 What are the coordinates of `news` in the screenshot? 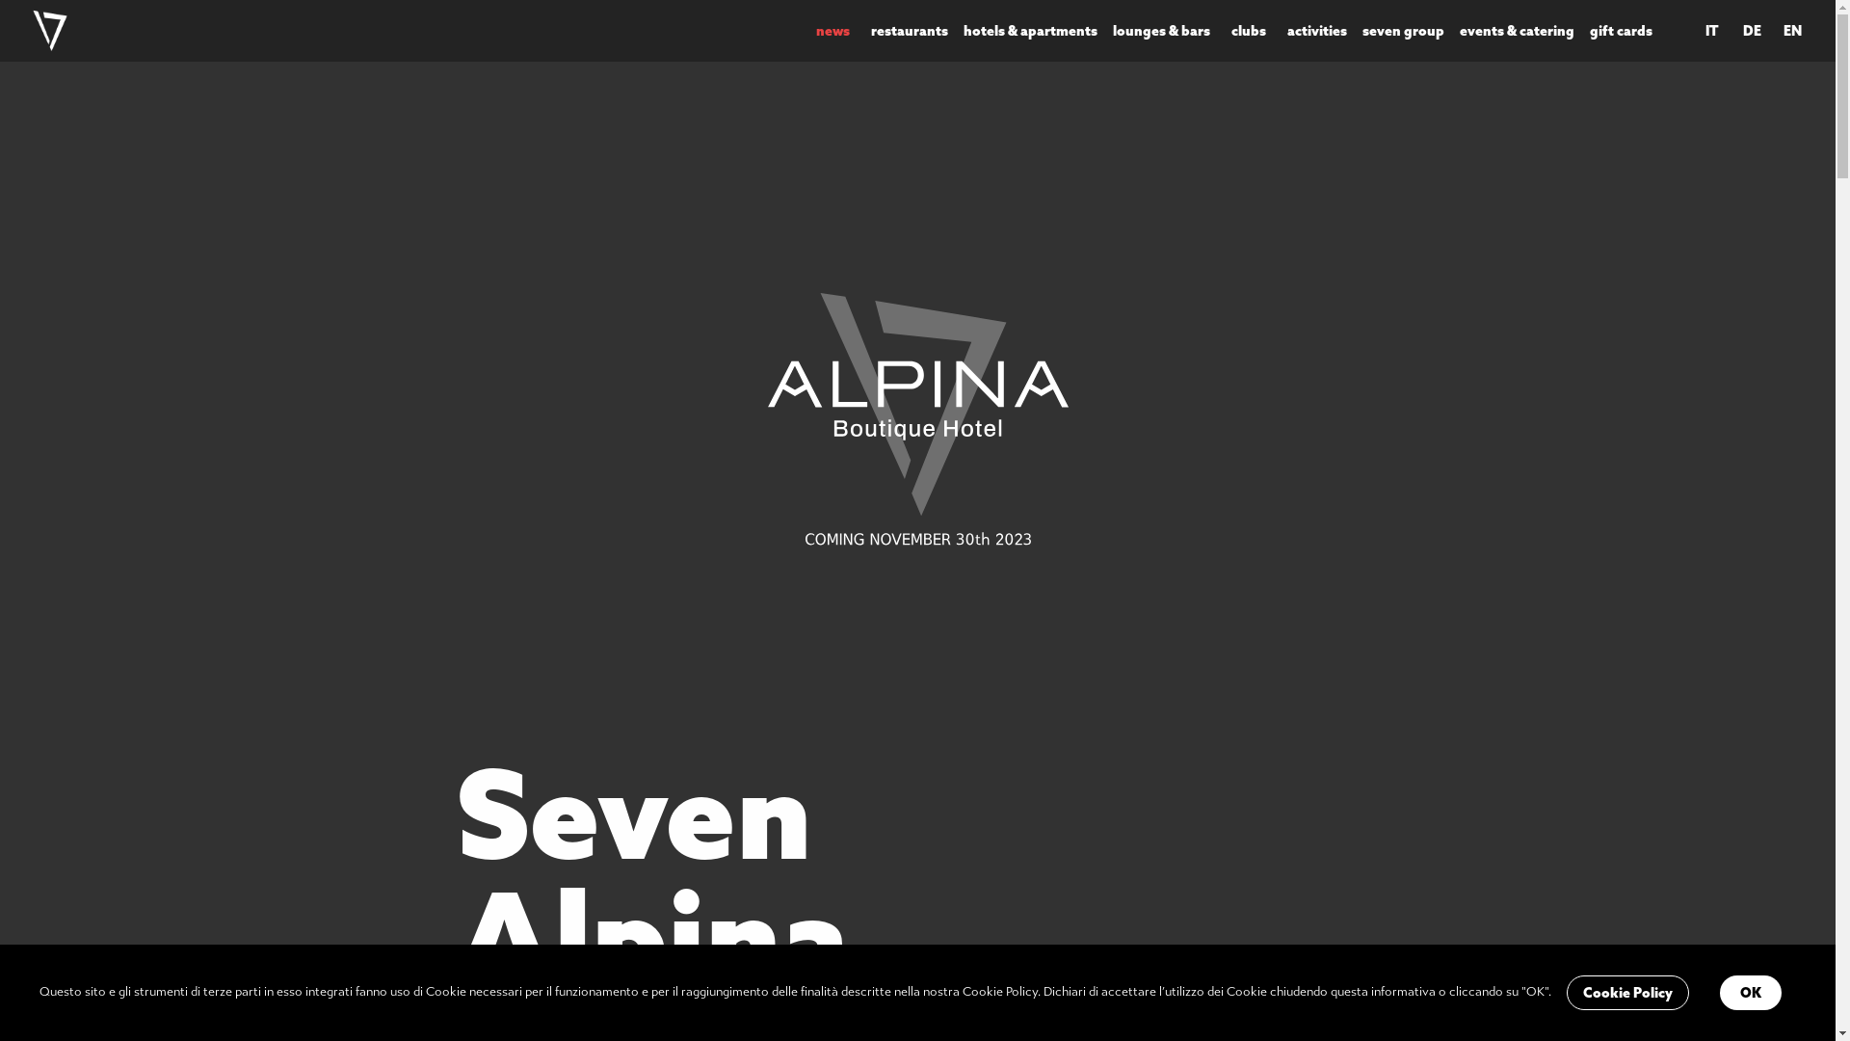 It's located at (832, 31).